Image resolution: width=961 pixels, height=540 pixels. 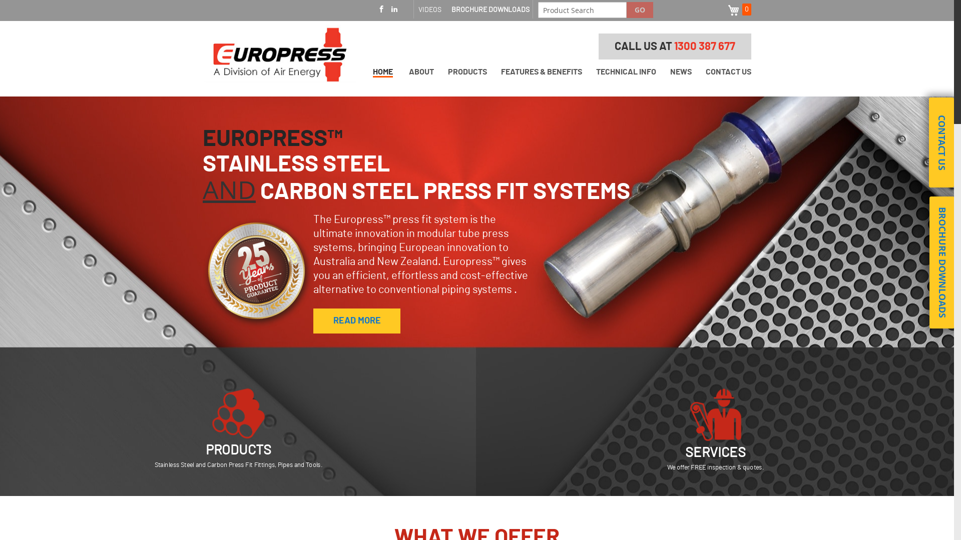 I want to click on Europress Linkedin, so click(x=394, y=10).